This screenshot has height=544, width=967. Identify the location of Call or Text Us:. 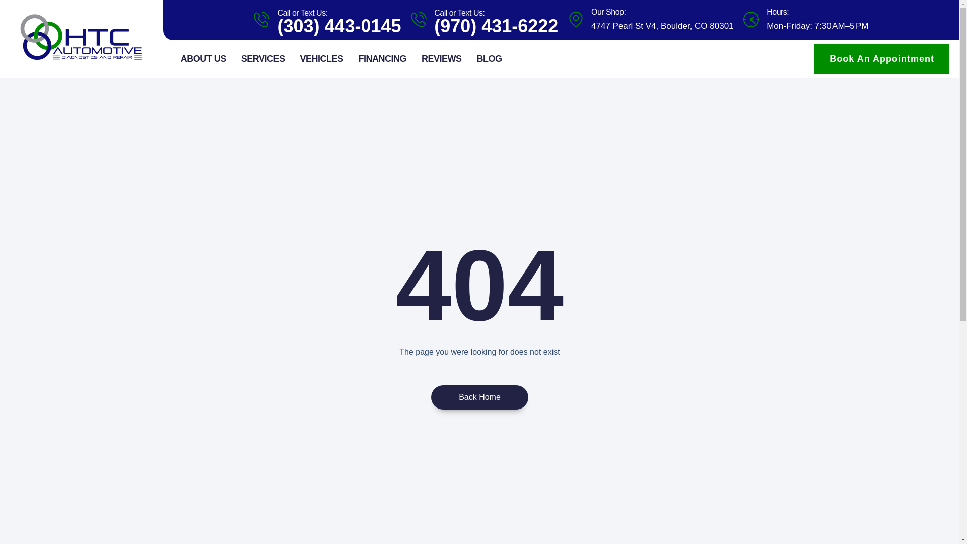
(302, 13).